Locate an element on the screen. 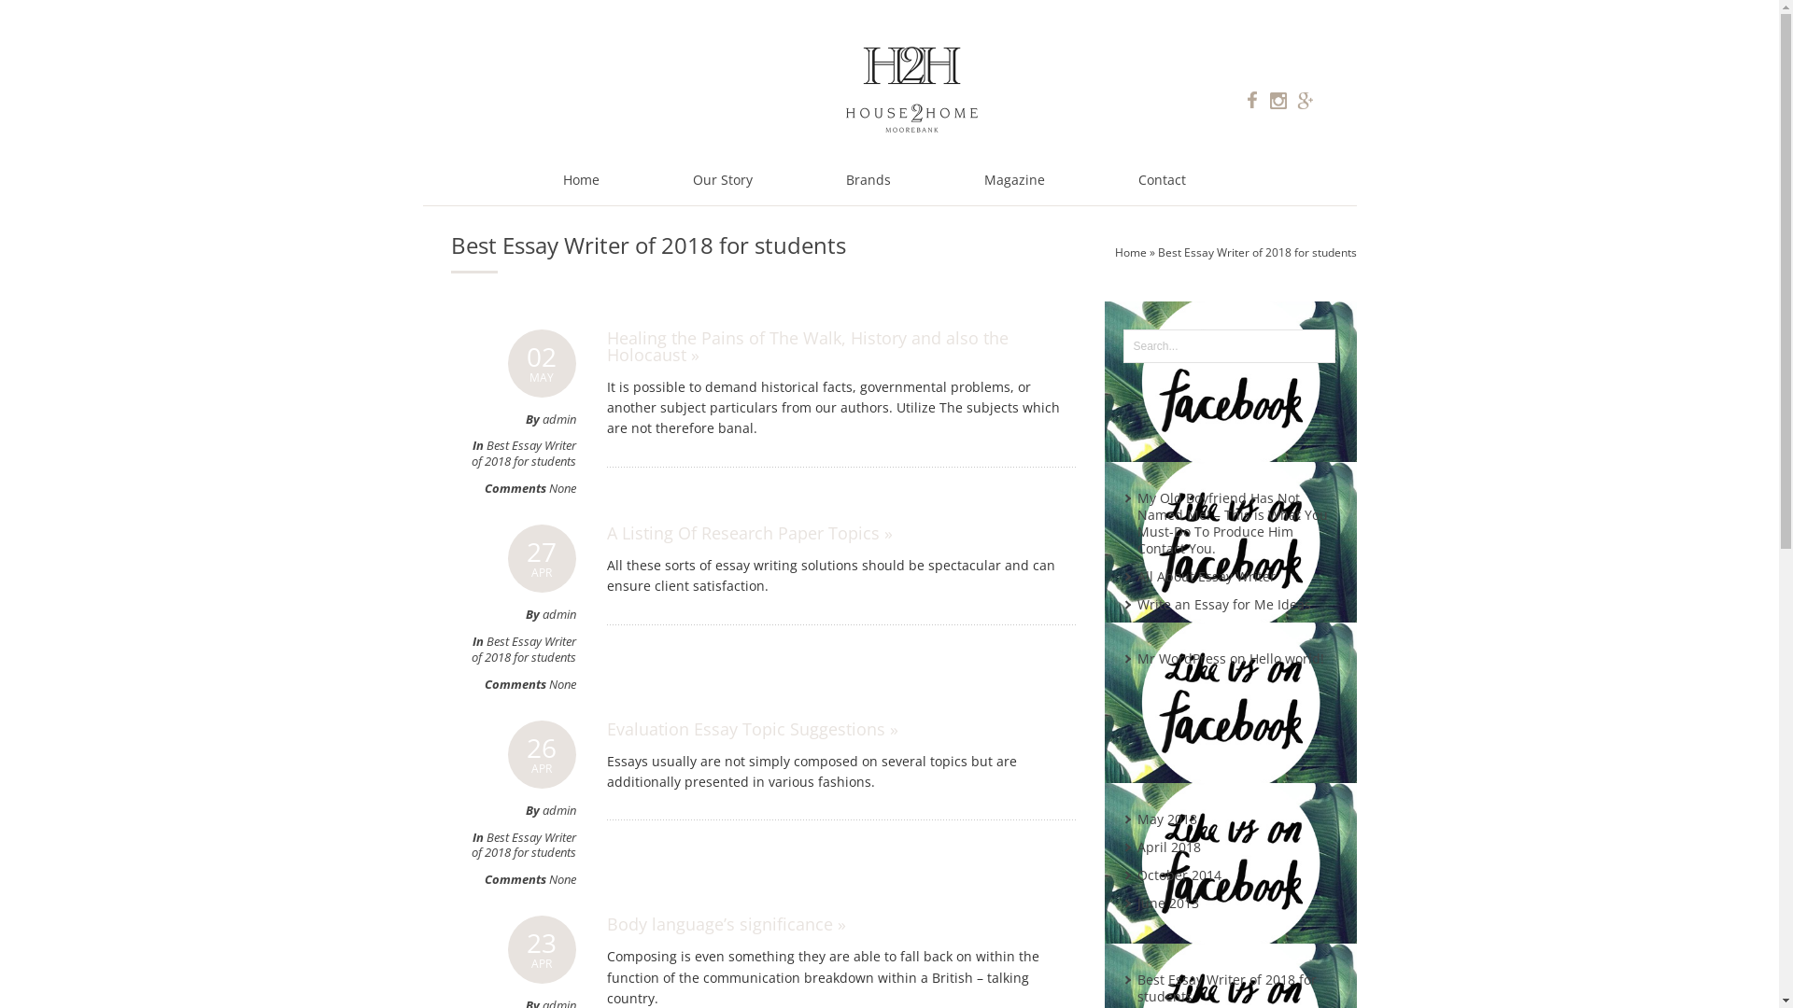  Best Essay Writer of 2018 for students is located at coordinates (523, 650).